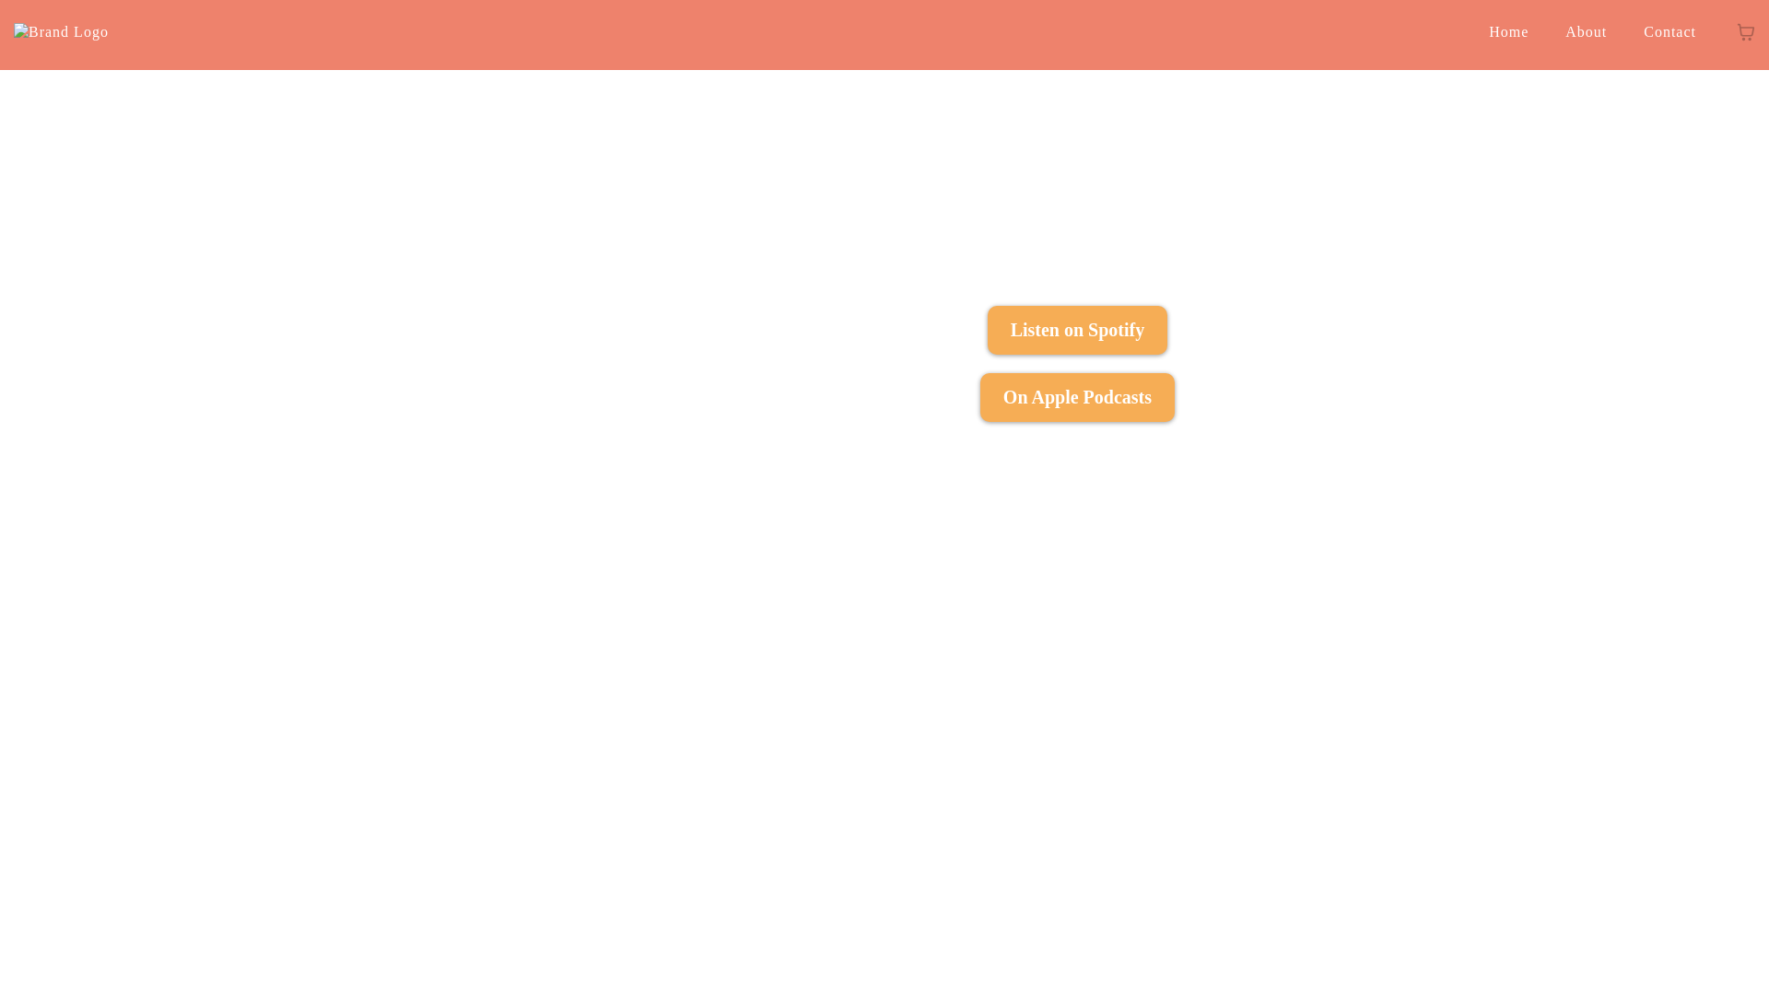 This screenshot has width=1769, height=995. What do you see at coordinates (1077, 330) in the screenshot?
I see `Listen on Spotify` at bounding box center [1077, 330].